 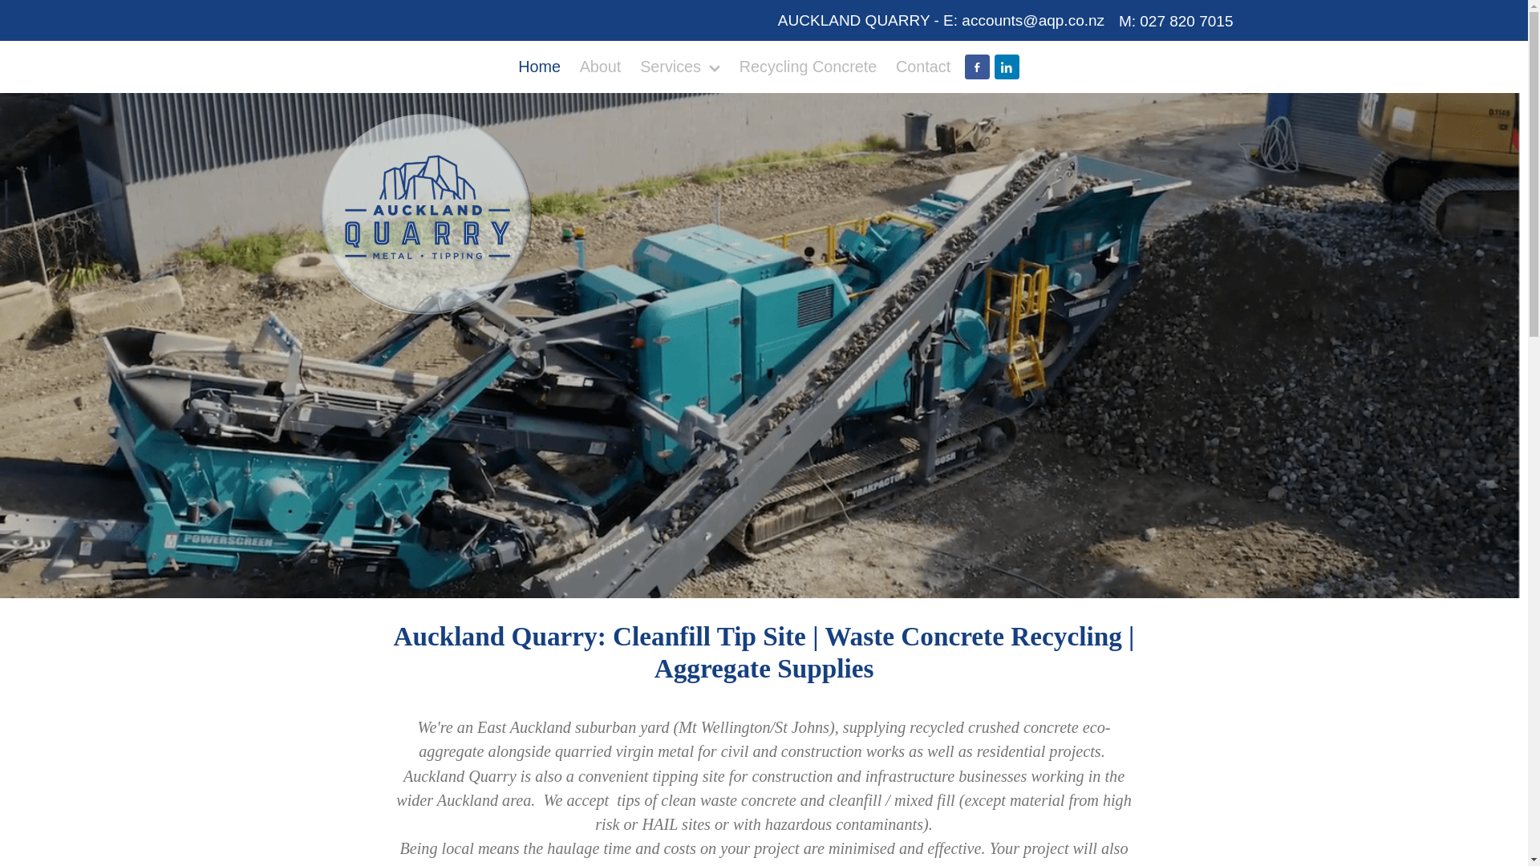 What do you see at coordinates (922, 67) in the screenshot?
I see `Contact` at bounding box center [922, 67].